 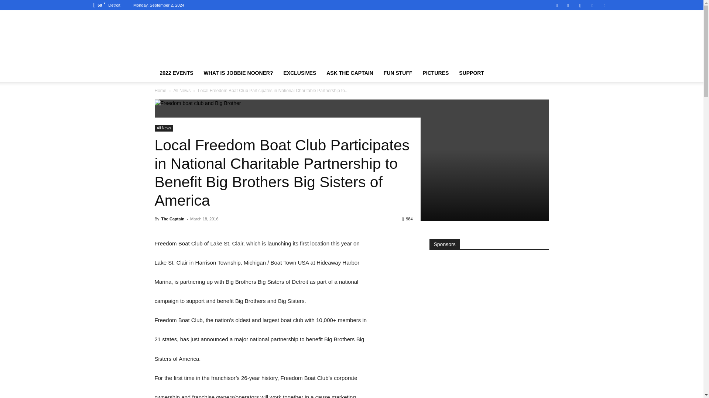 What do you see at coordinates (182, 90) in the screenshot?
I see `View all posts in All News` at bounding box center [182, 90].